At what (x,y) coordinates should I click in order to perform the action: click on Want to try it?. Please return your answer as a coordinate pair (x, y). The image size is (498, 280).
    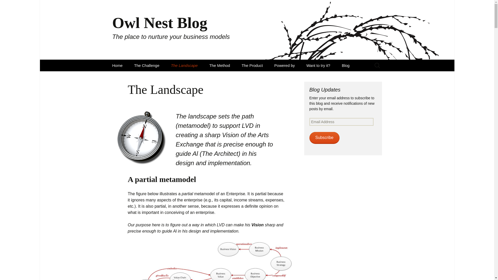
    Looking at the image, I should click on (252, 65).